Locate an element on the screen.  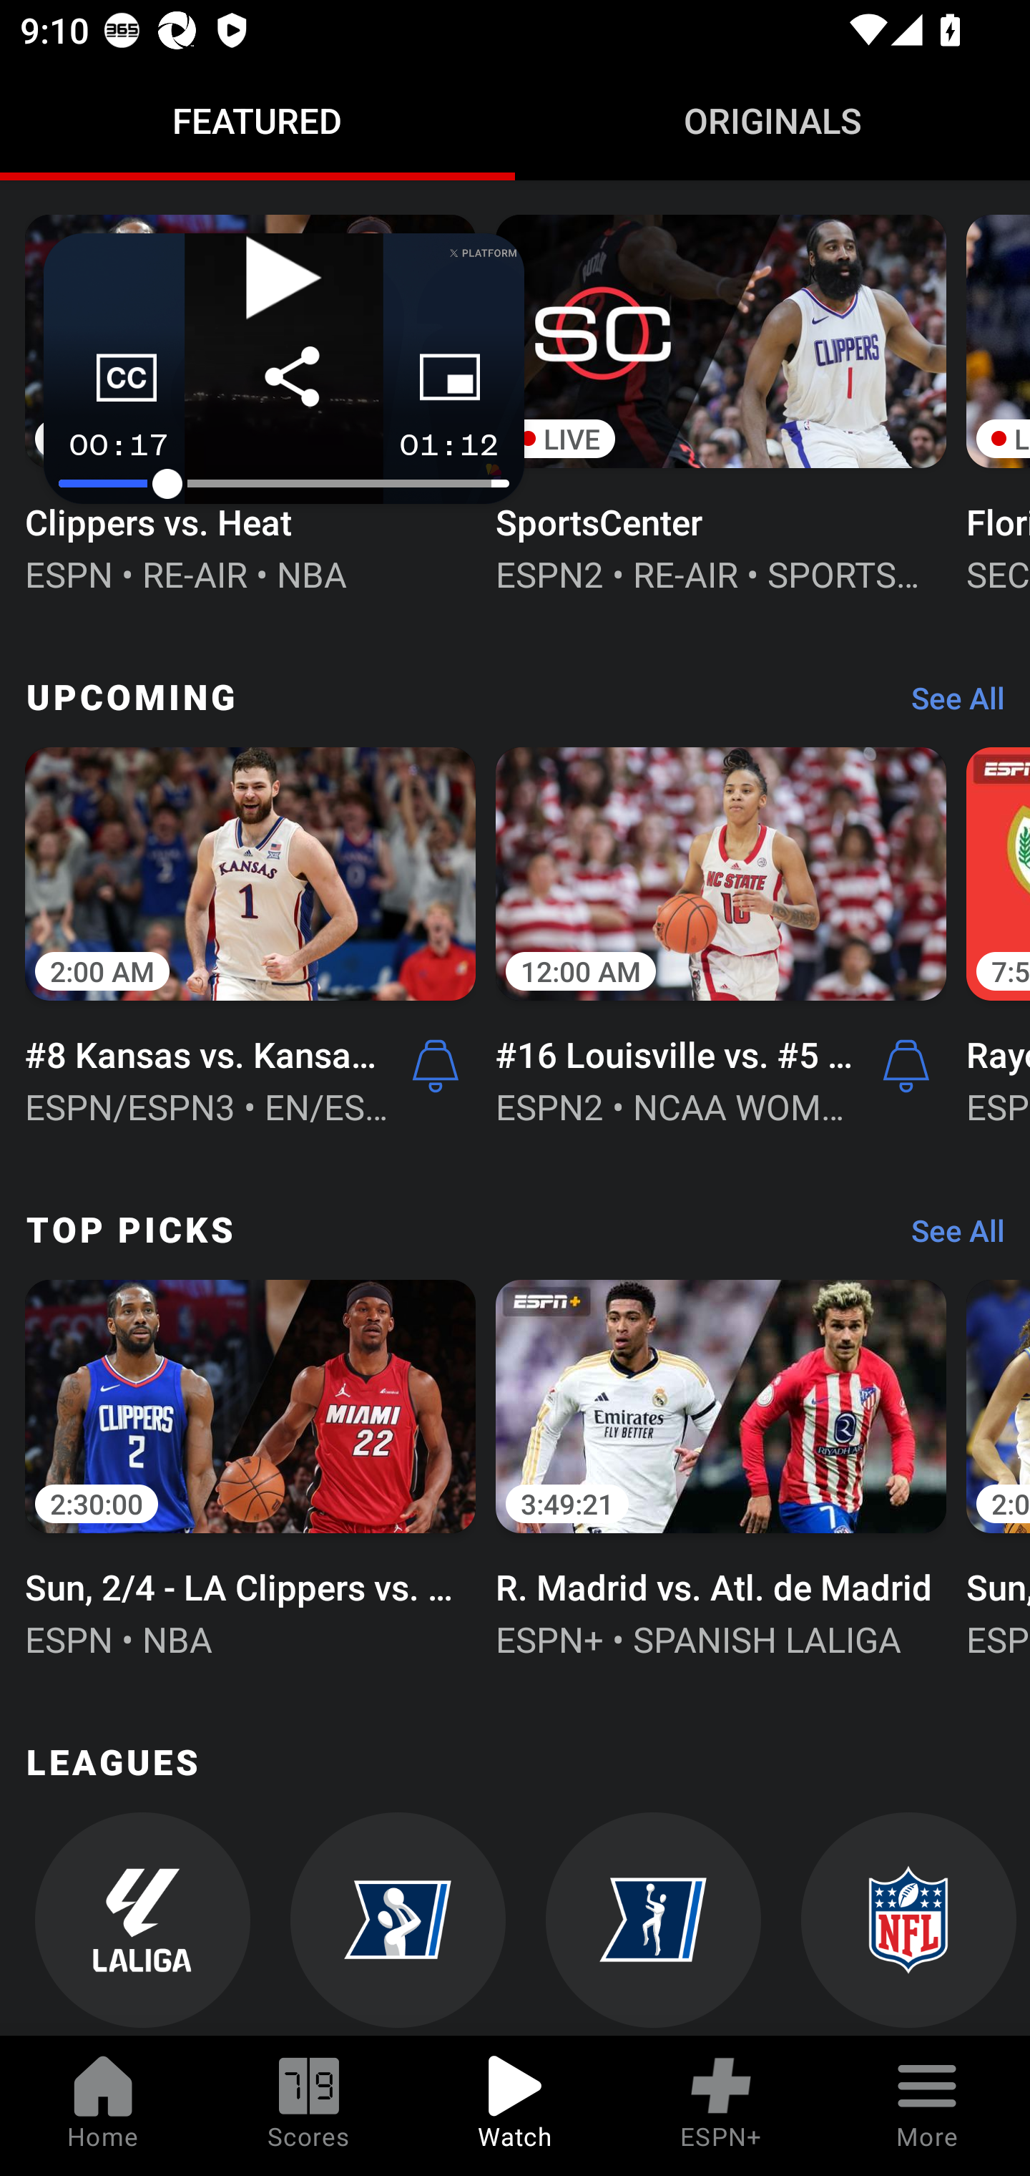
Alerts is located at coordinates (906, 1065).